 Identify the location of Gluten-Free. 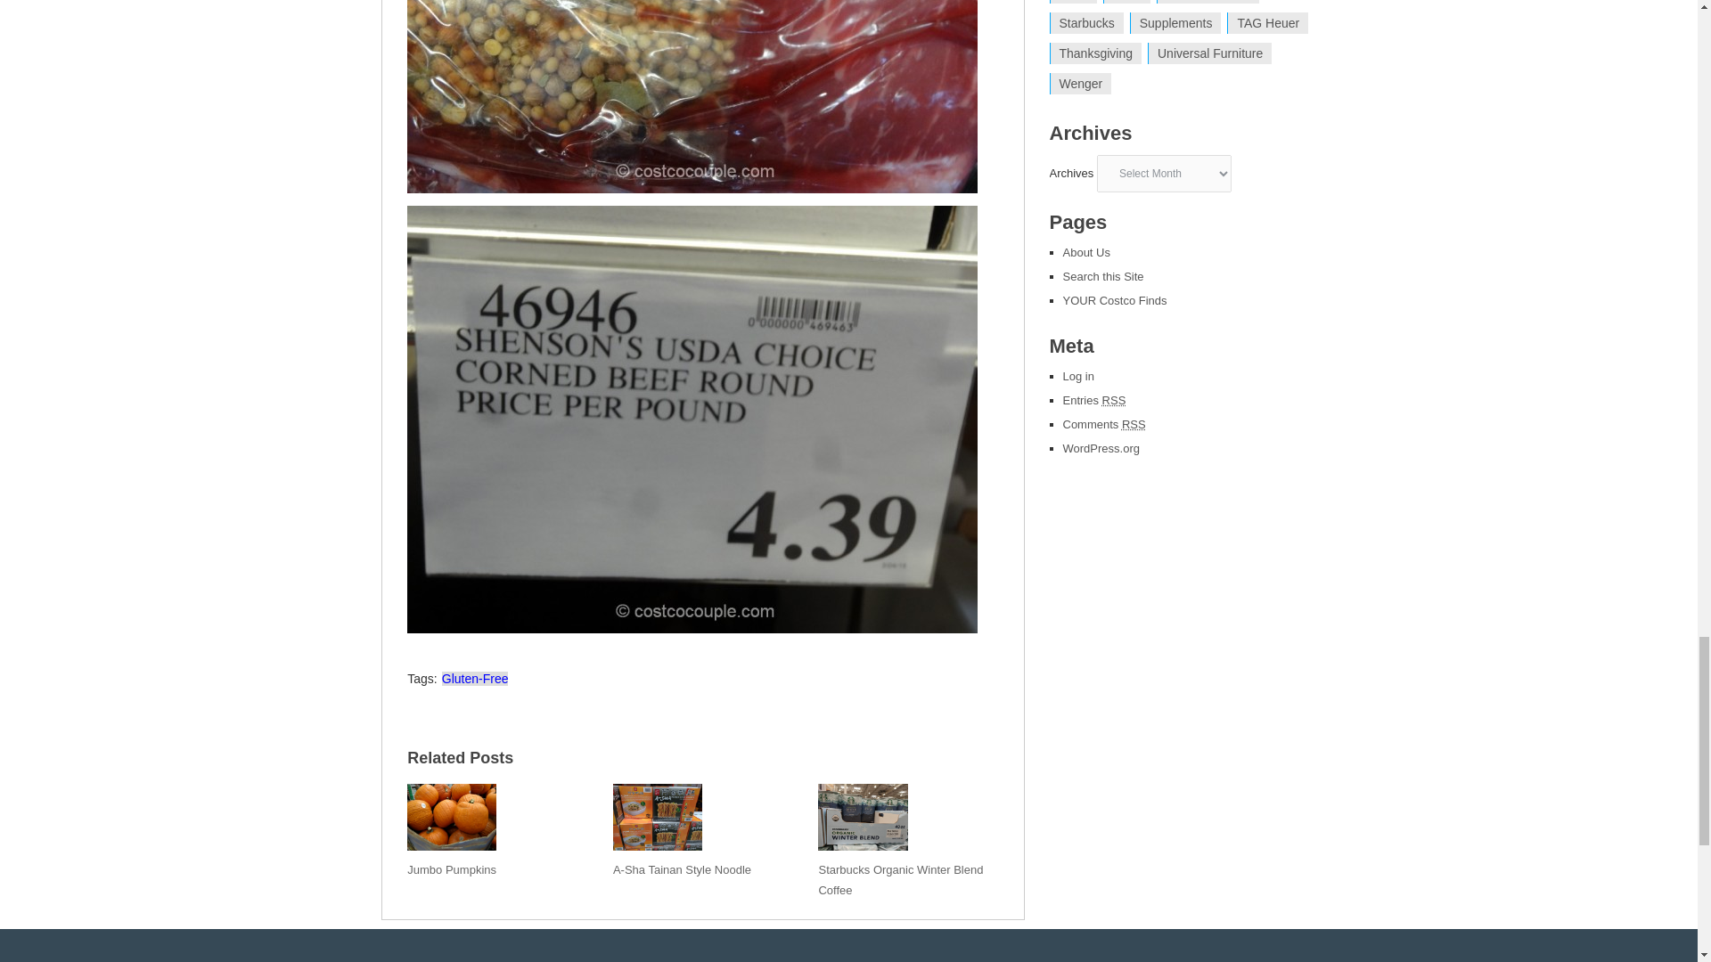
(474, 679).